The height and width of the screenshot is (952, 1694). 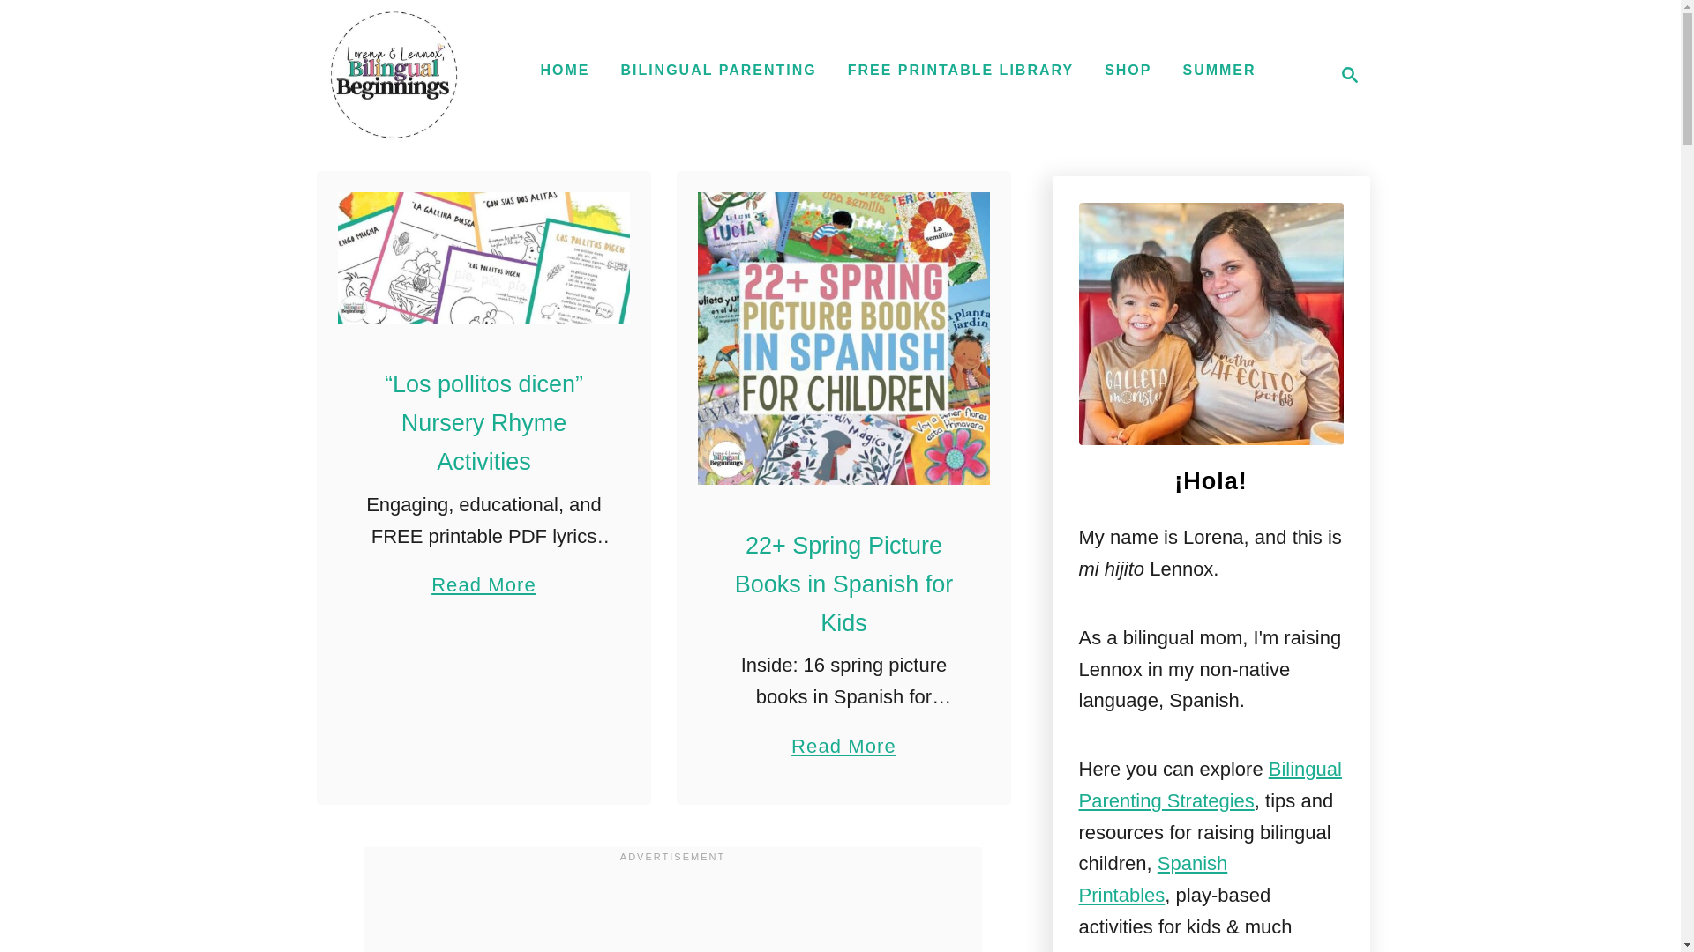 What do you see at coordinates (960, 71) in the screenshot?
I see `Bilingual Beginnings` at bounding box center [960, 71].